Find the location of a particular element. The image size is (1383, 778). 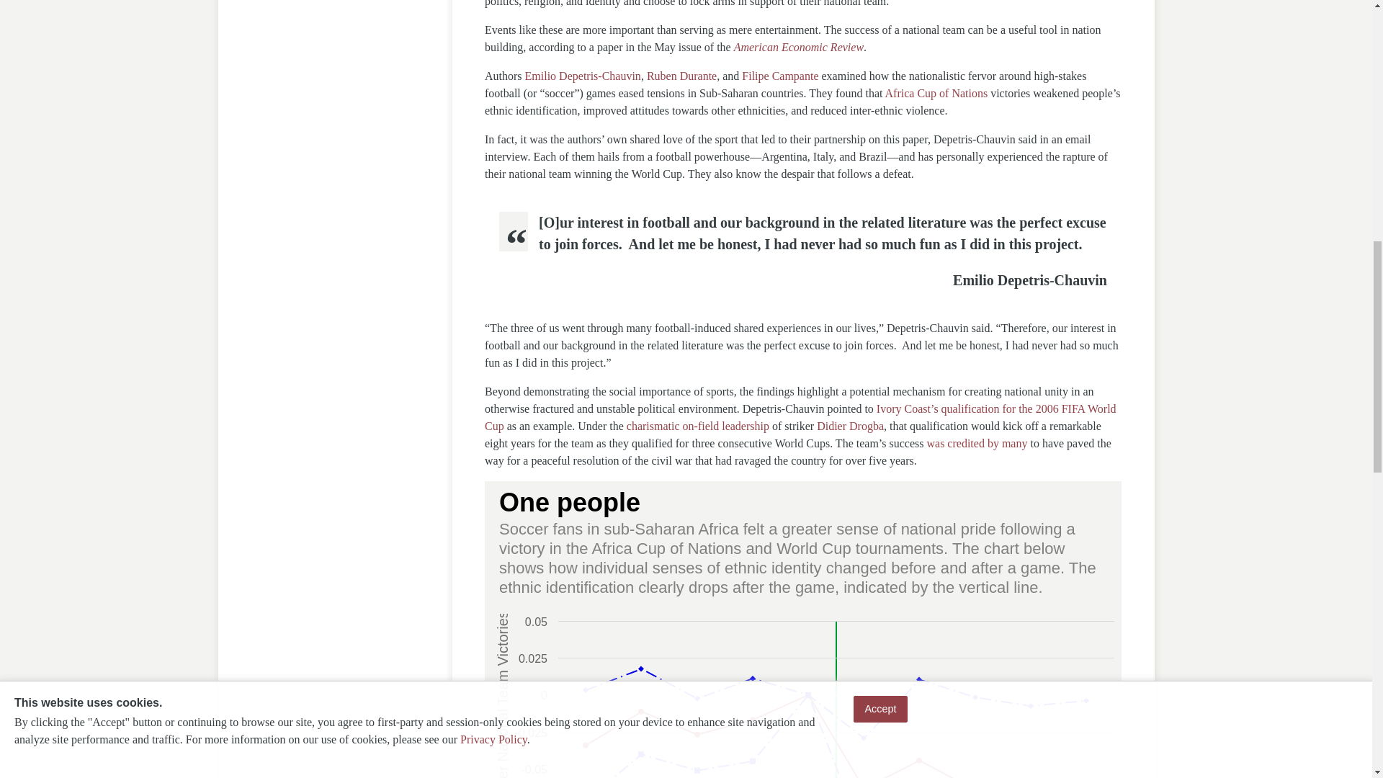

Emilio Depetris-Chauvin is located at coordinates (583, 76).